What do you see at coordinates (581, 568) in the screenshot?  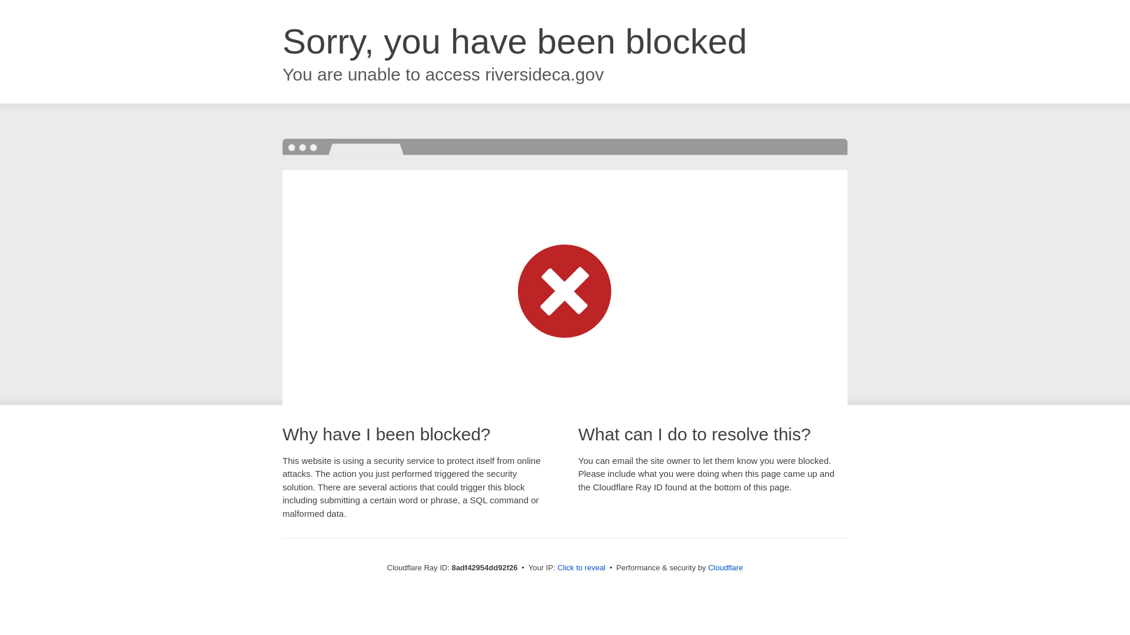 I see `Click to reveal` at bounding box center [581, 568].